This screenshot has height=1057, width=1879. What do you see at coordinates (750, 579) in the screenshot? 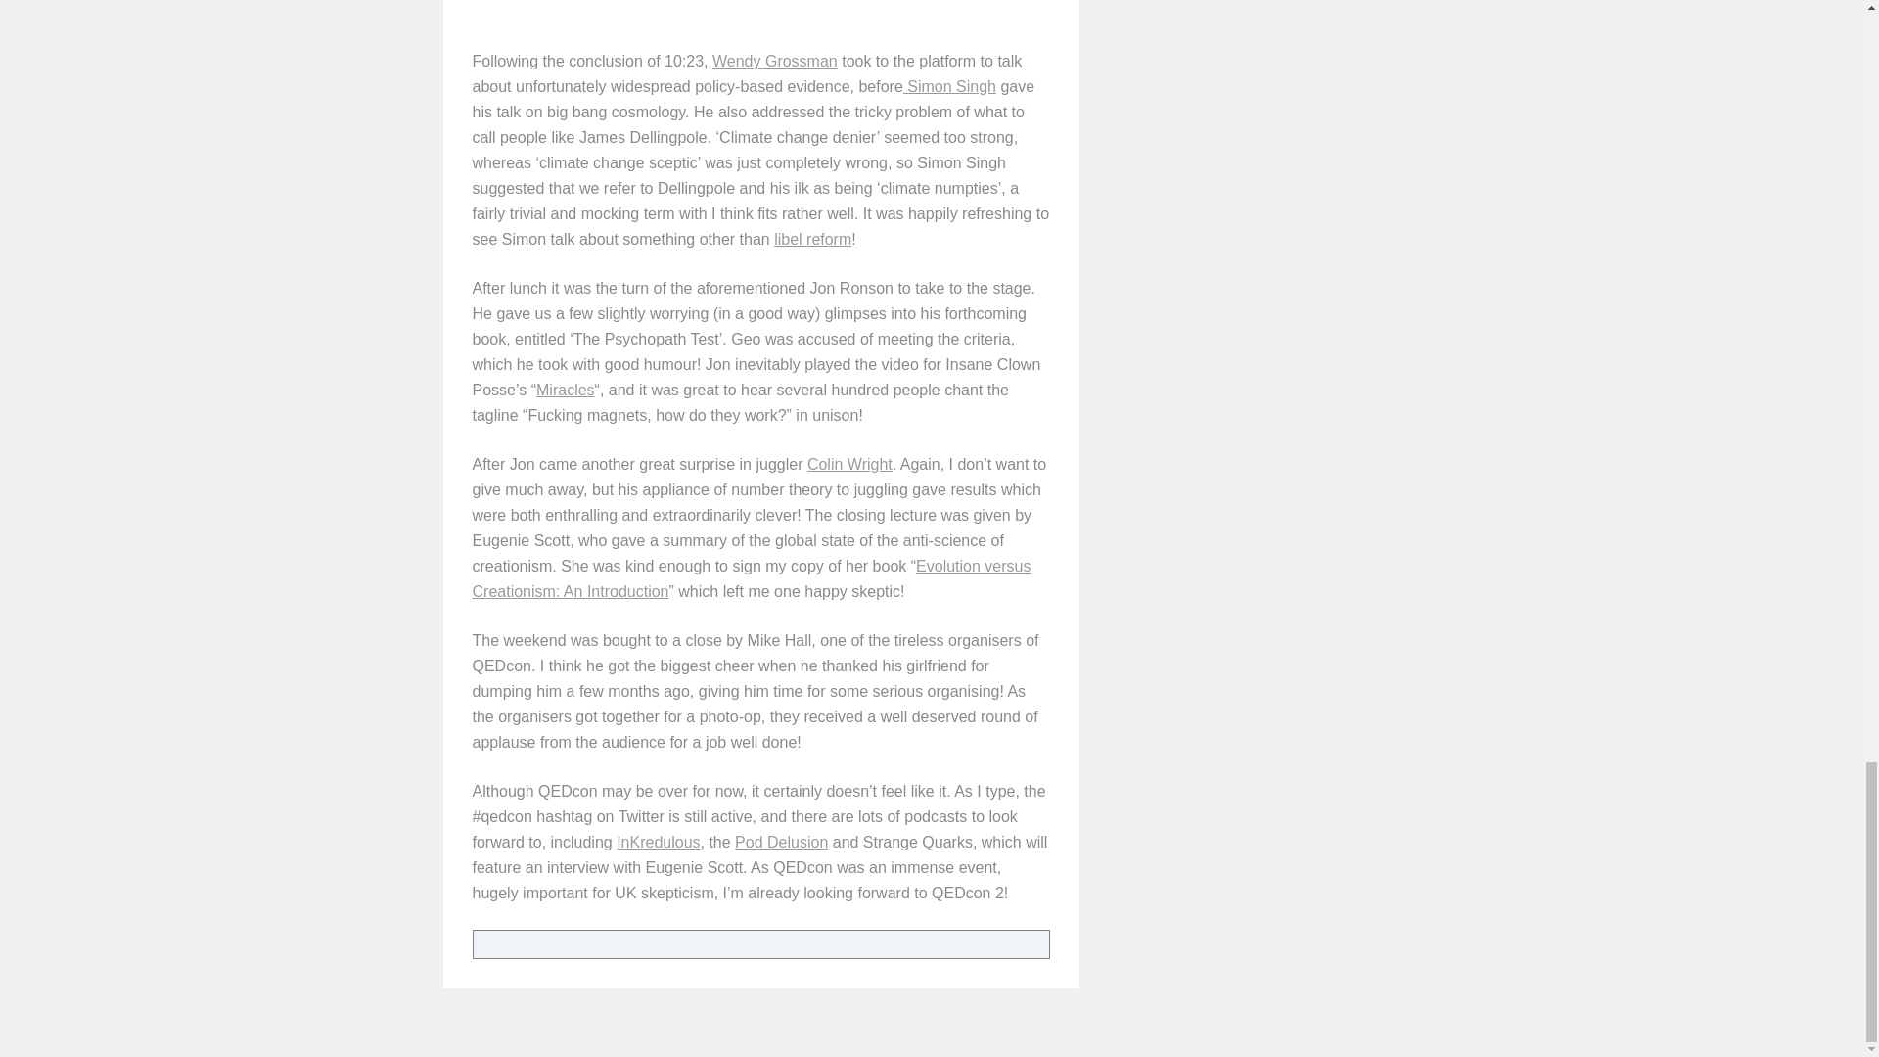
I see `Evolution versus Creationism: An Introduction` at bounding box center [750, 579].